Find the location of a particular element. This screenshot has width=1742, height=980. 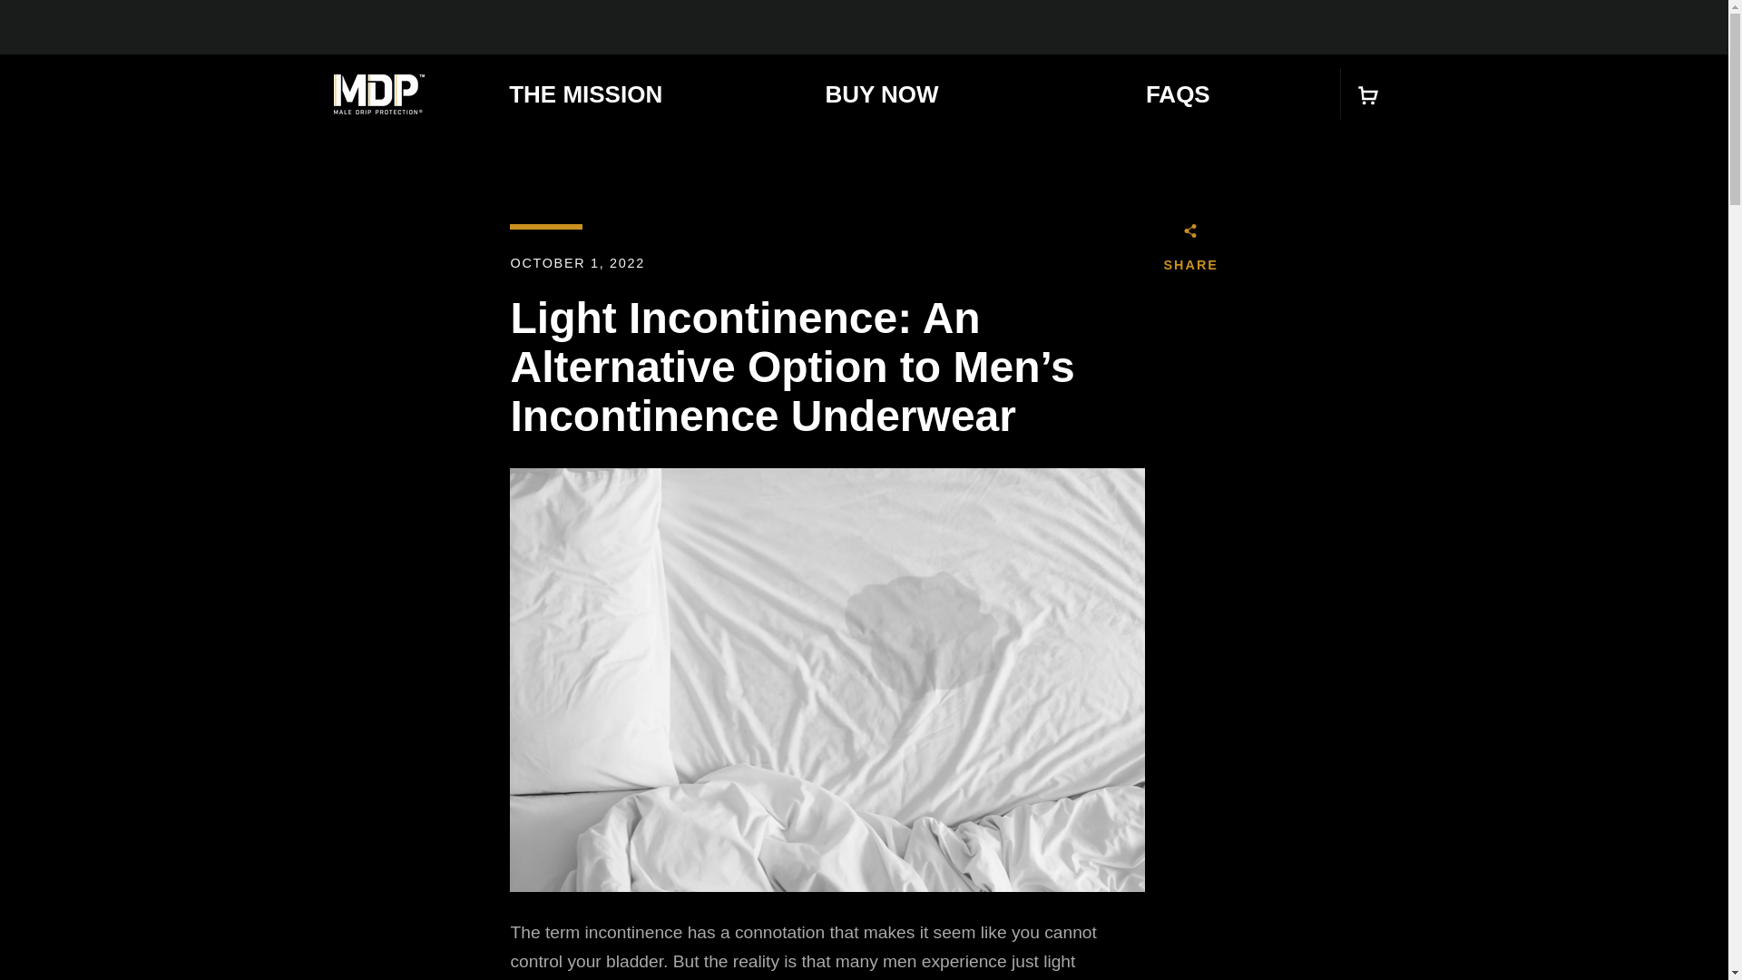

American Express is located at coordinates (1057, 902).